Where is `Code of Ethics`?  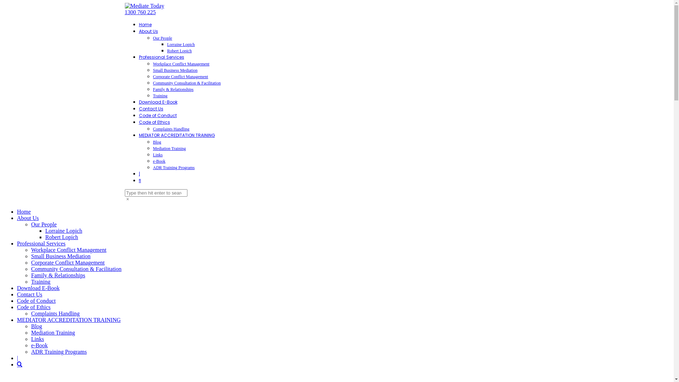
Code of Ethics is located at coordinates (154, 122).